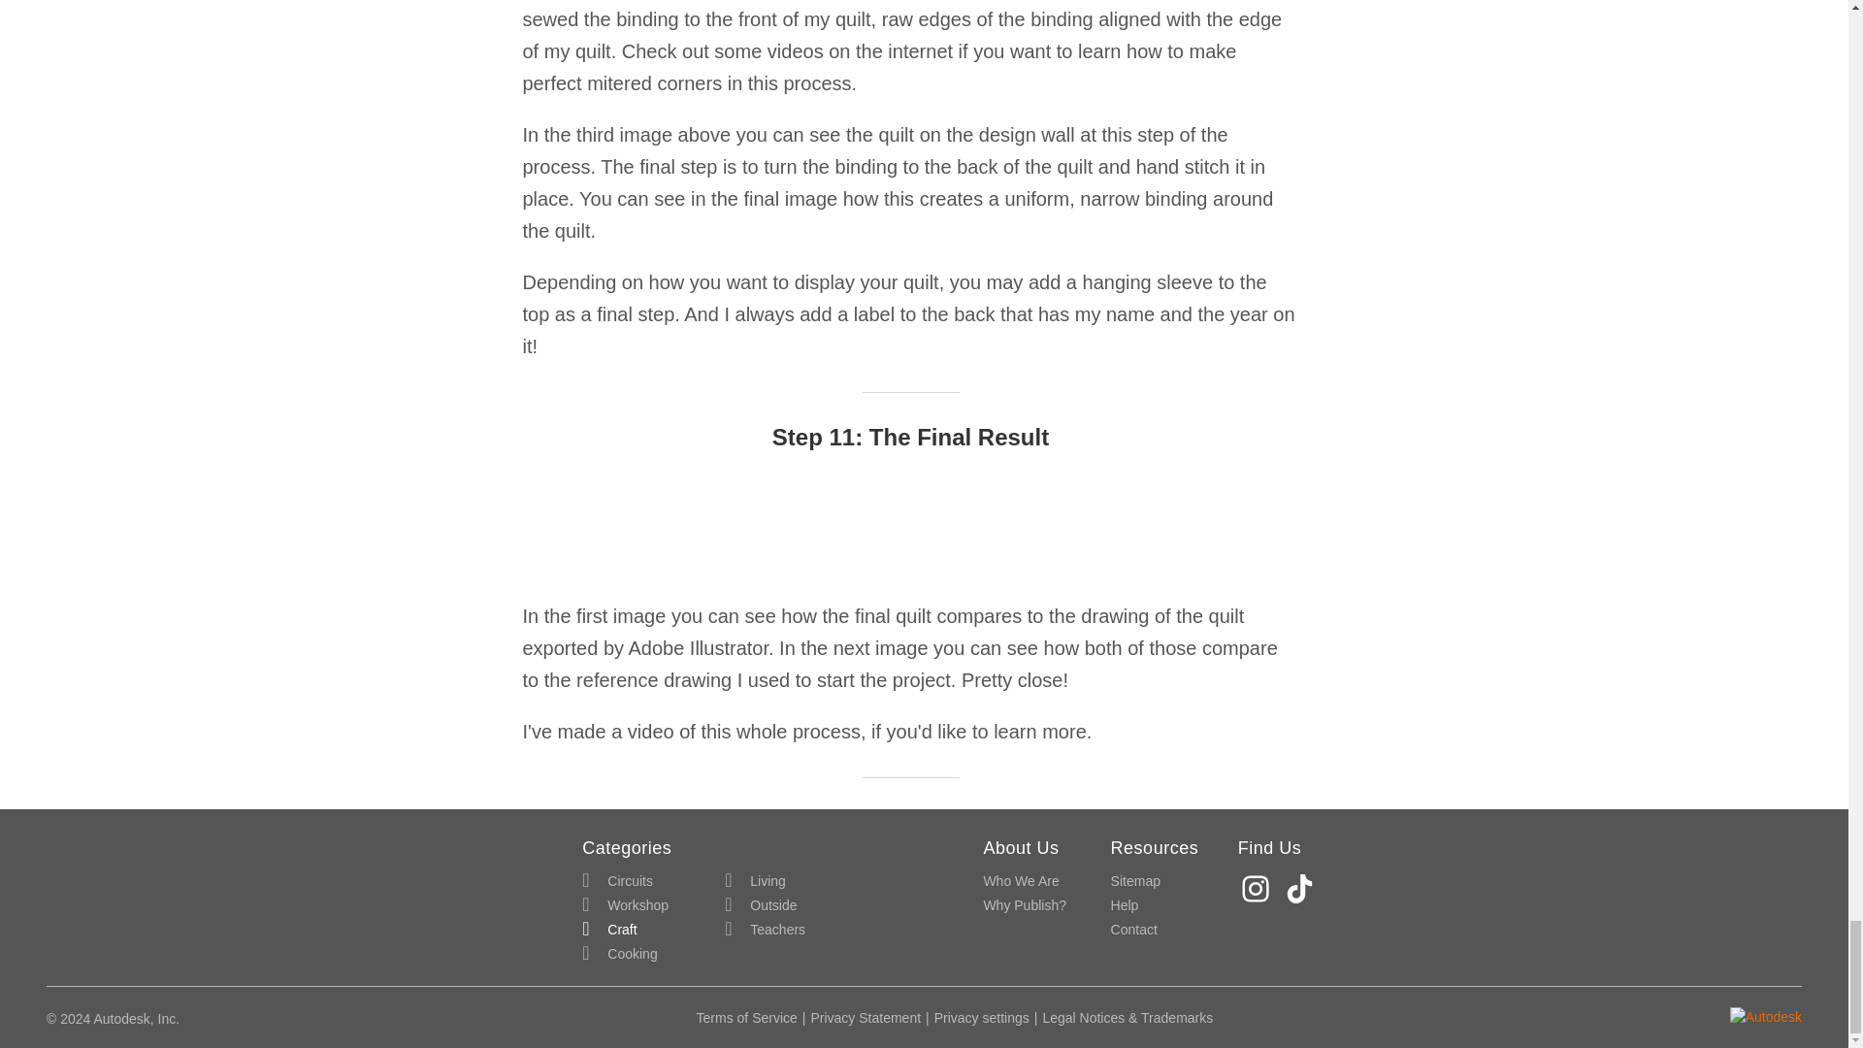 This screenshot has height=1048, width=1863. What do you see at coordinates (765, 930) in the screenshot?
I see `Teachers` at bounding box center [765, 930].